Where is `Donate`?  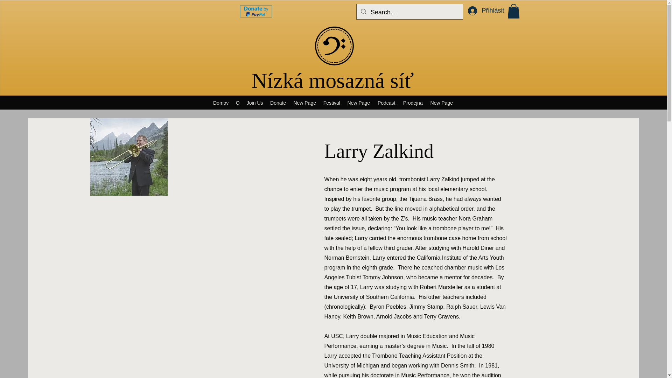
Donate is located at coordinates (278, 103).